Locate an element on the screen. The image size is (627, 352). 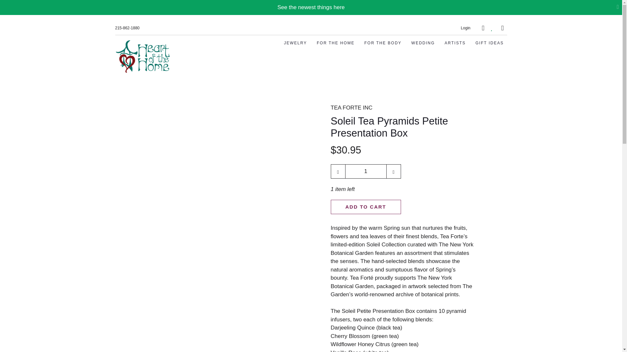
1 is located at coordinates (365, 171).